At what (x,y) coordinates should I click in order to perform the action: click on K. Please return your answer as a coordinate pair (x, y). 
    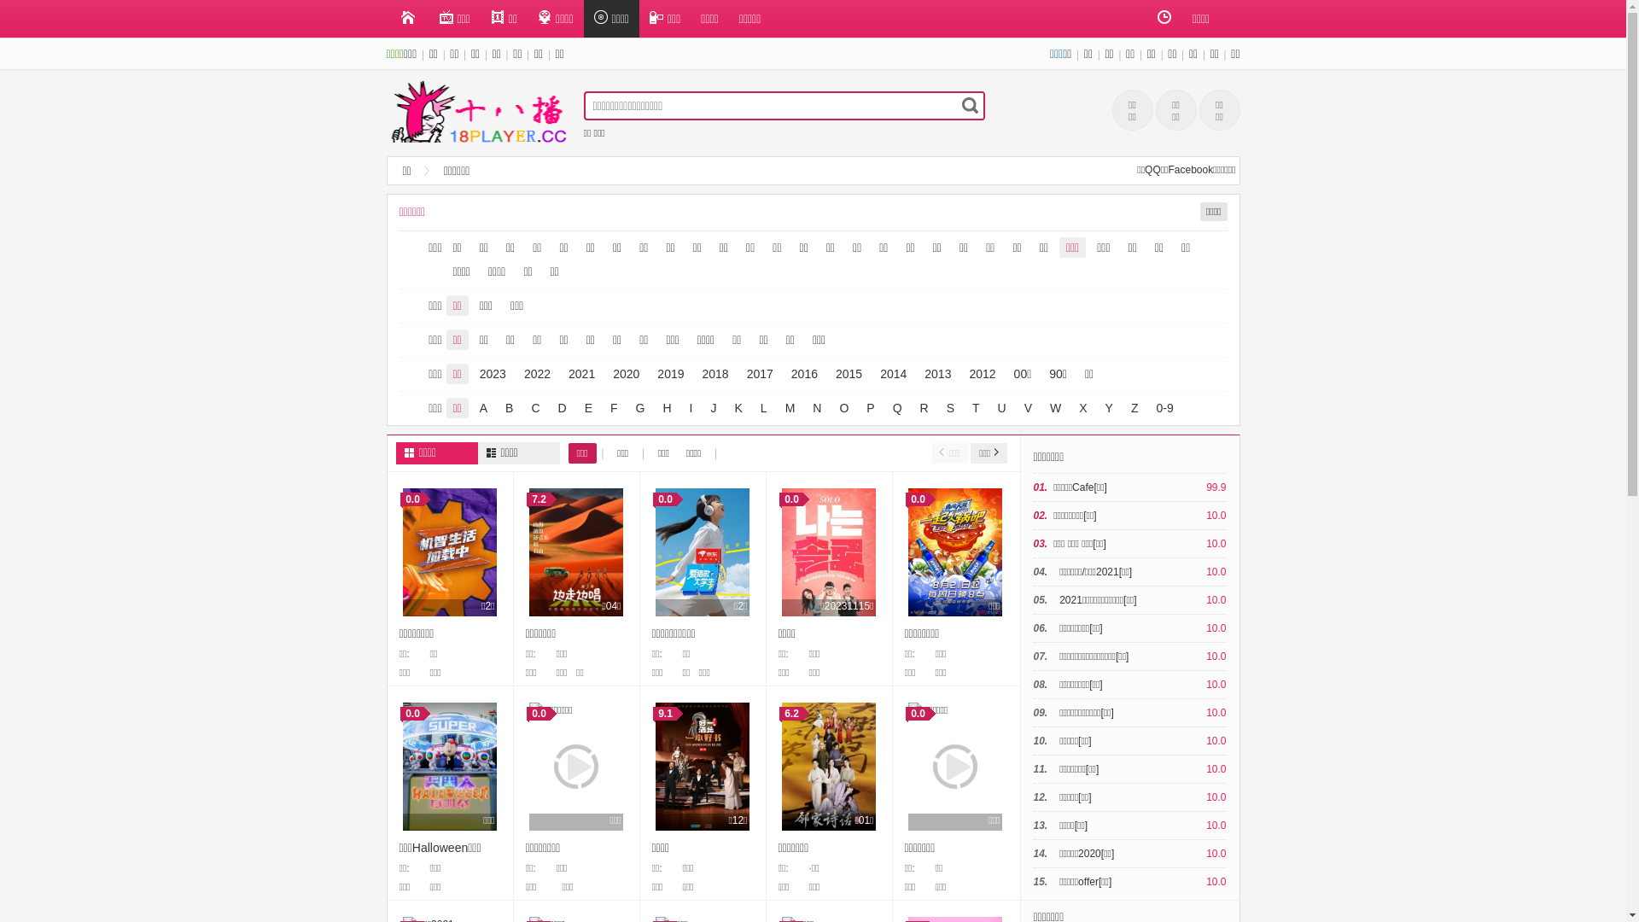
    Looking at the image, I should click on (738, 408).